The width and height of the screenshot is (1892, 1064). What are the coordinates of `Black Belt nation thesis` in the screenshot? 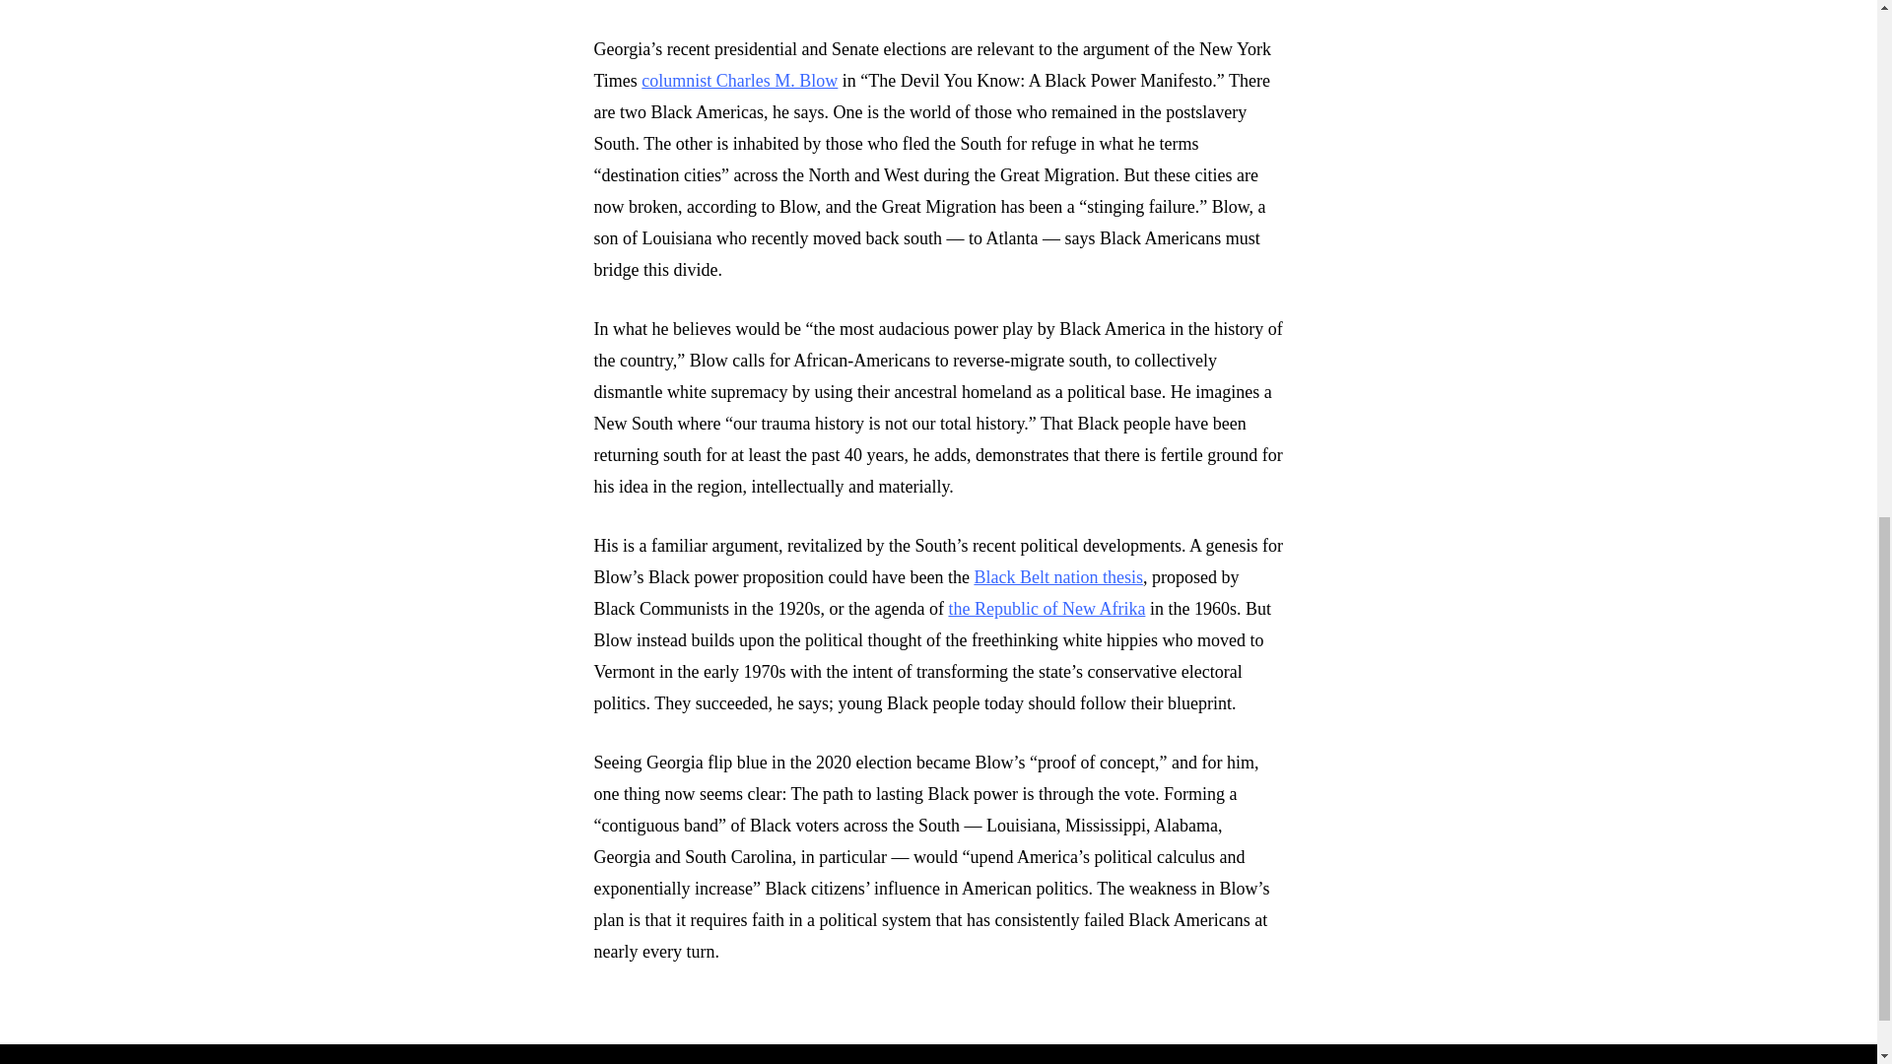 It's located at (1058, 577).